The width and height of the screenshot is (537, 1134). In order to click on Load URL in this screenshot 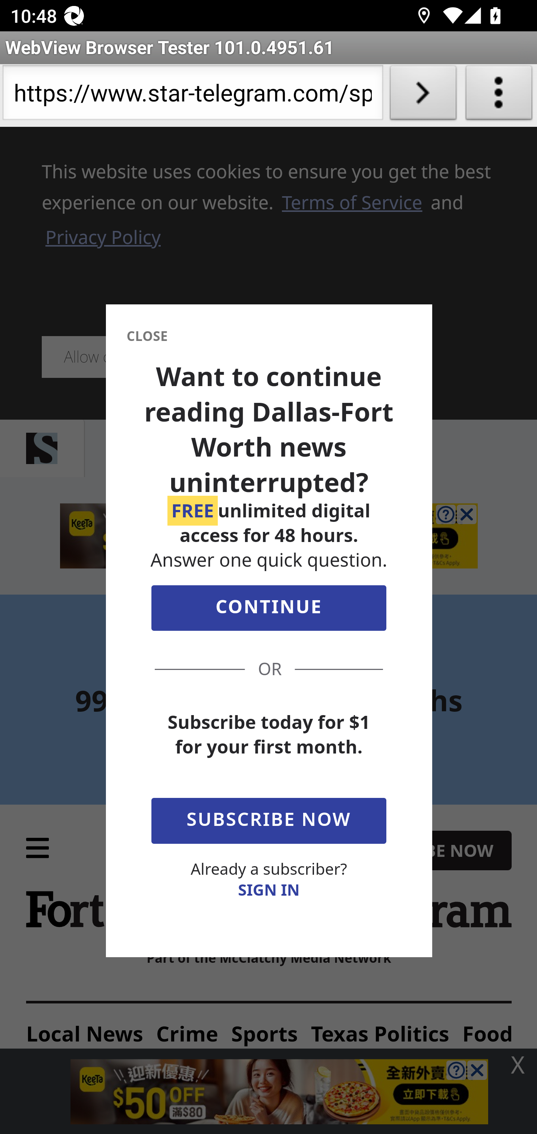, I will do `click(423, 95)`.